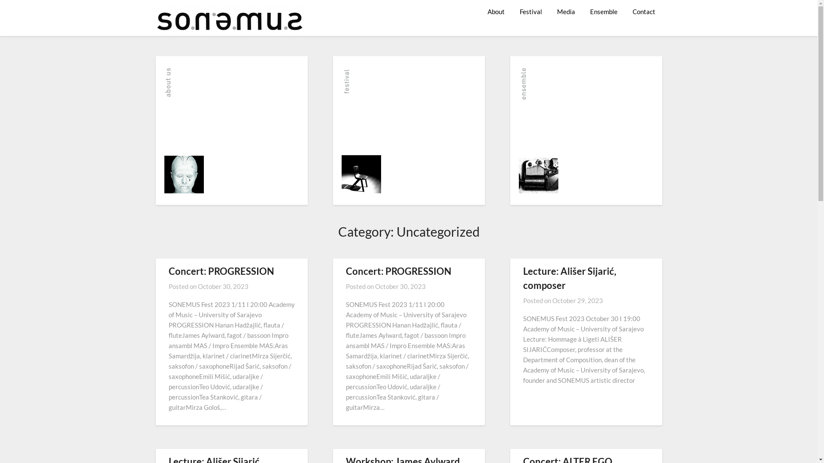 The width and height of the screenshot is (824, 463). What do you see at coordinates (399, 271) in the screenshot?
I see `Concert: PROGRESSION` at bounding box center [399, 271].